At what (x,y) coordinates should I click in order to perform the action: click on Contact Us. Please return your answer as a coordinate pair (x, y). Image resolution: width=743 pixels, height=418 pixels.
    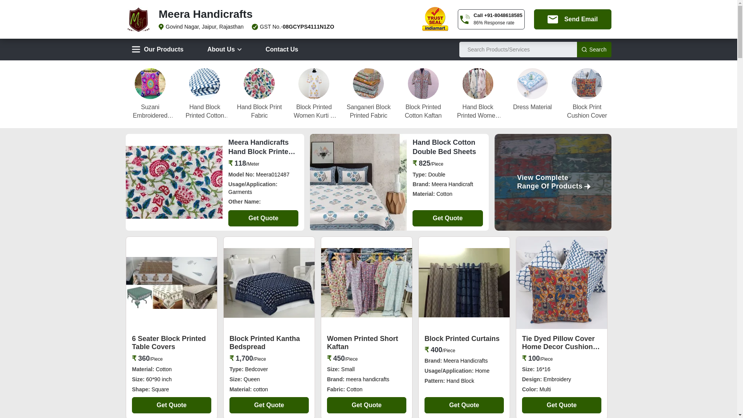
    Looking at the image, I should click on (282, 50).